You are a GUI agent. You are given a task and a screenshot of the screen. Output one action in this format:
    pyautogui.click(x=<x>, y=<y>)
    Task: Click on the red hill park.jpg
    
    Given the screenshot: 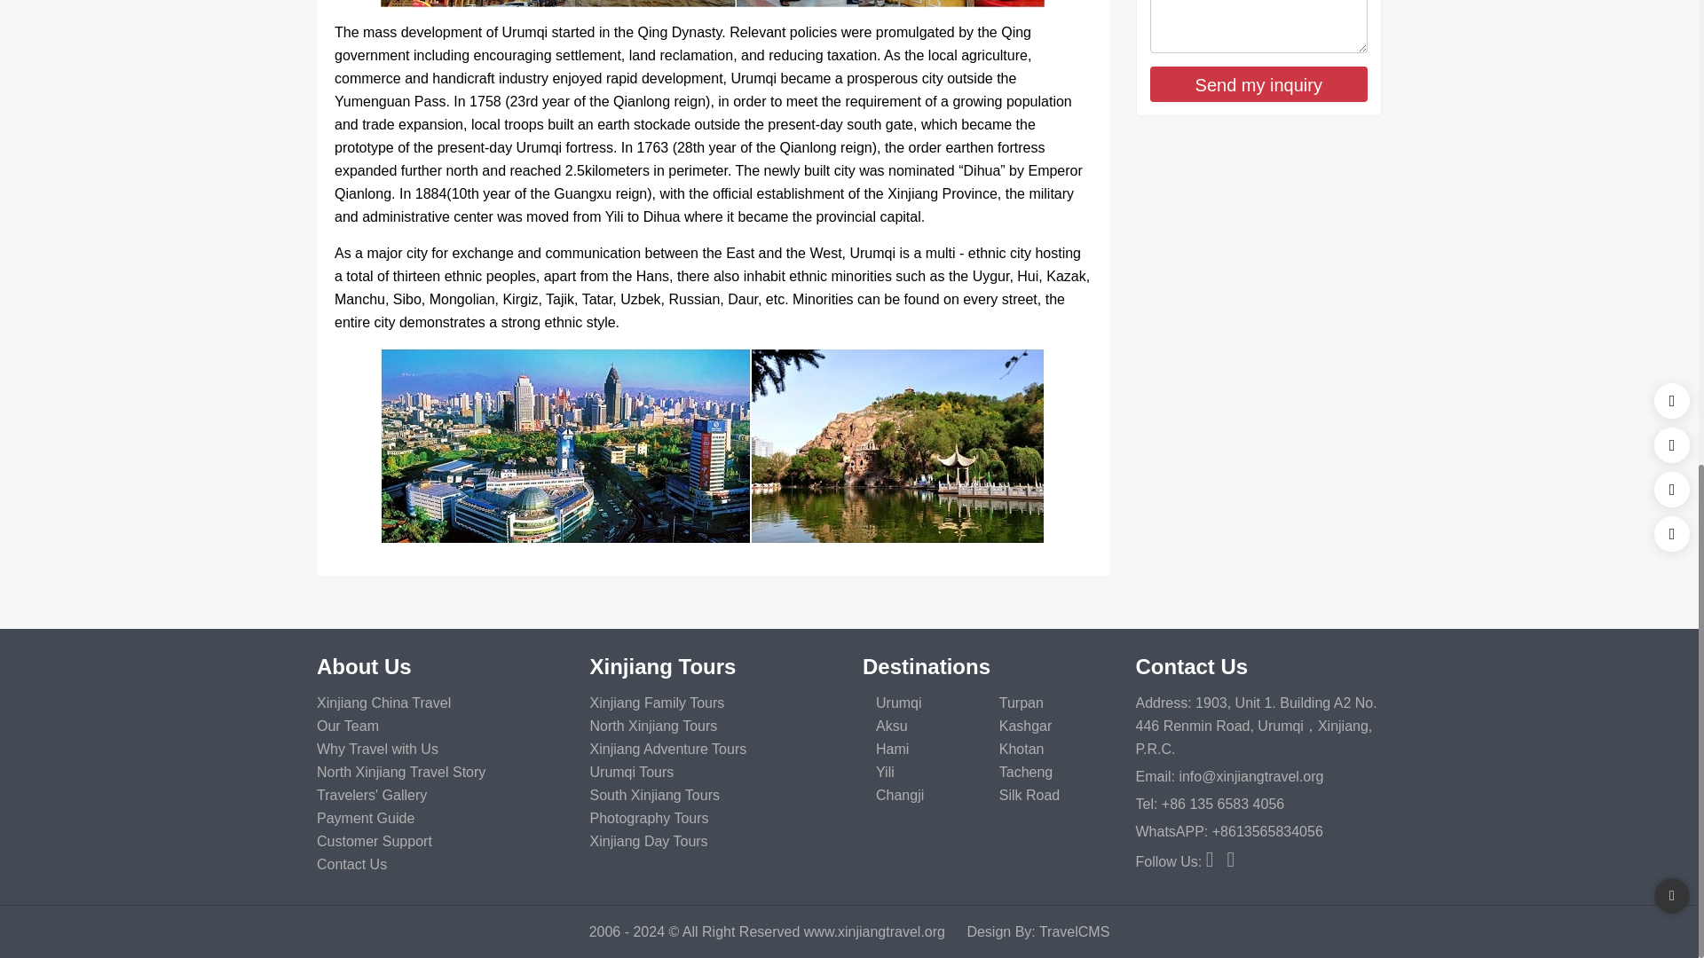 What is the action you would take?
    pyautogui.click(x=713, y=446)
    